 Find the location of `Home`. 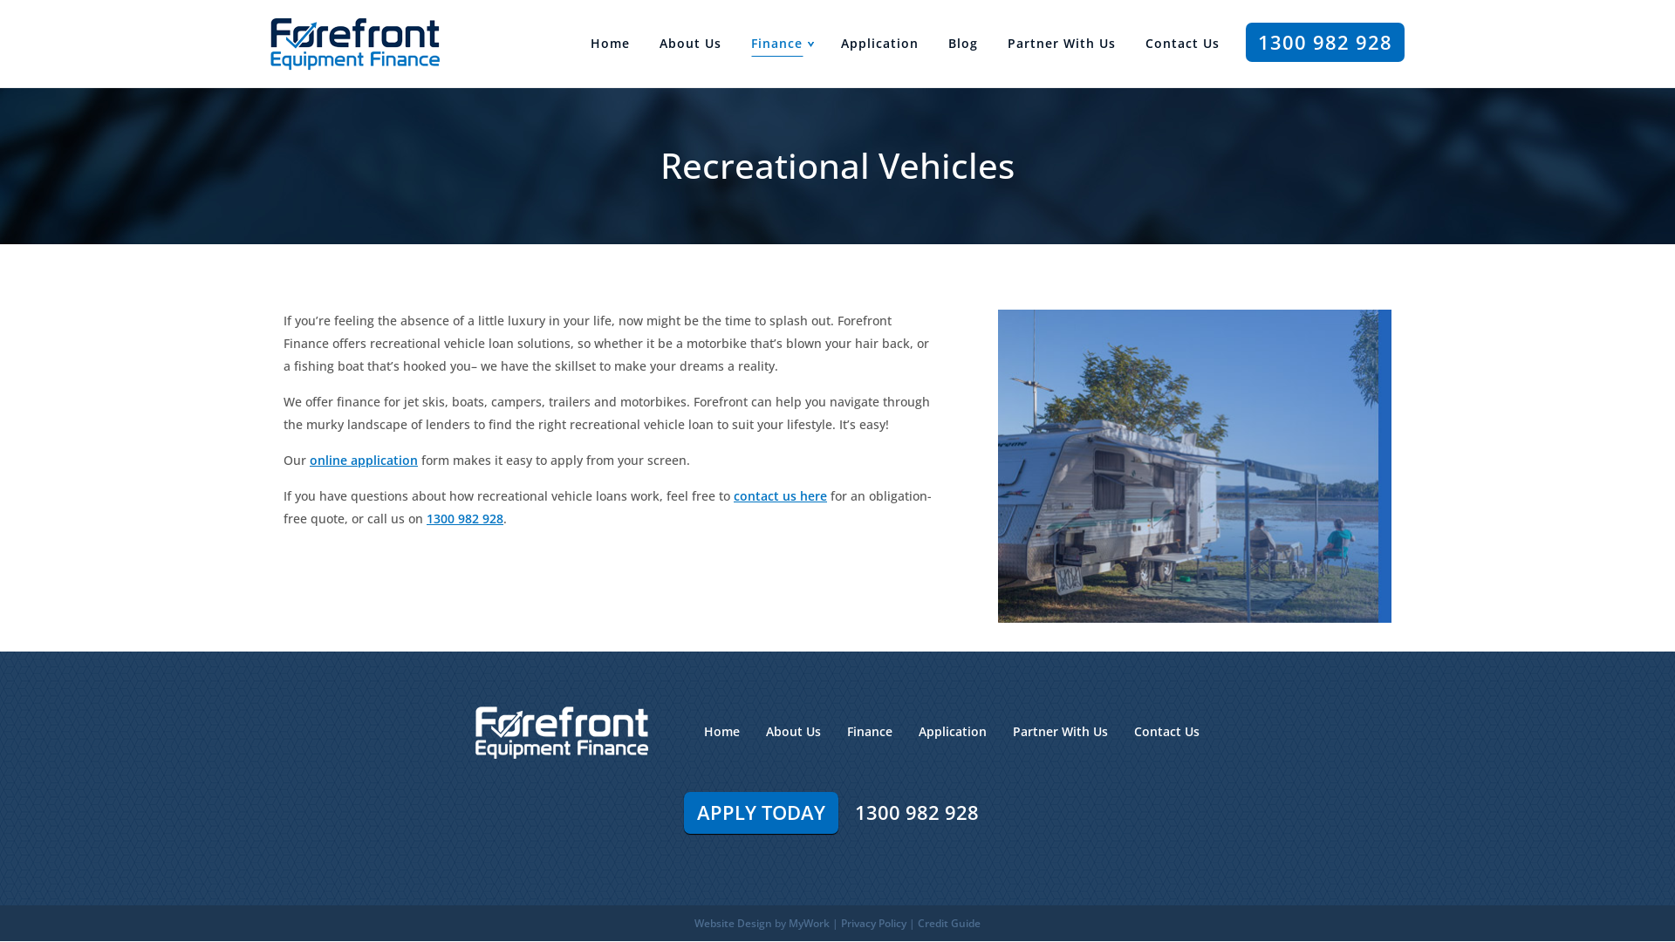

Home is located at coordinates (611, 44).